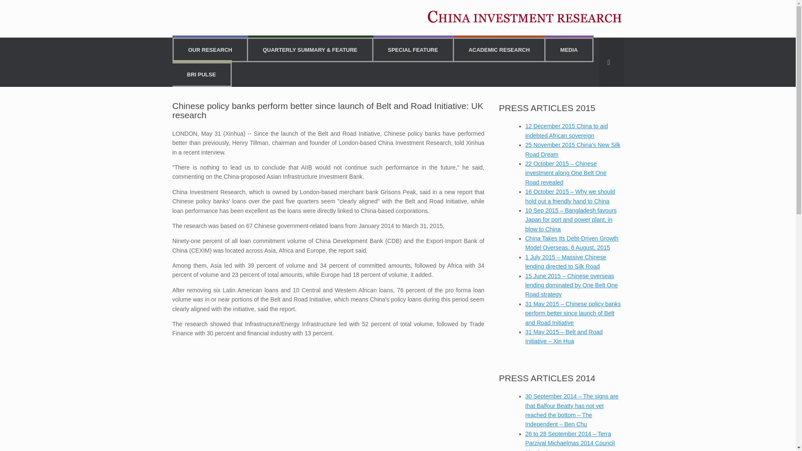 Image resolution: width=802 pixels, height=451 pixels. What do you see at coordinates (211, 49) in the screenshot?
I see `OUR RESEARCH` at bounding box center [211, 49].